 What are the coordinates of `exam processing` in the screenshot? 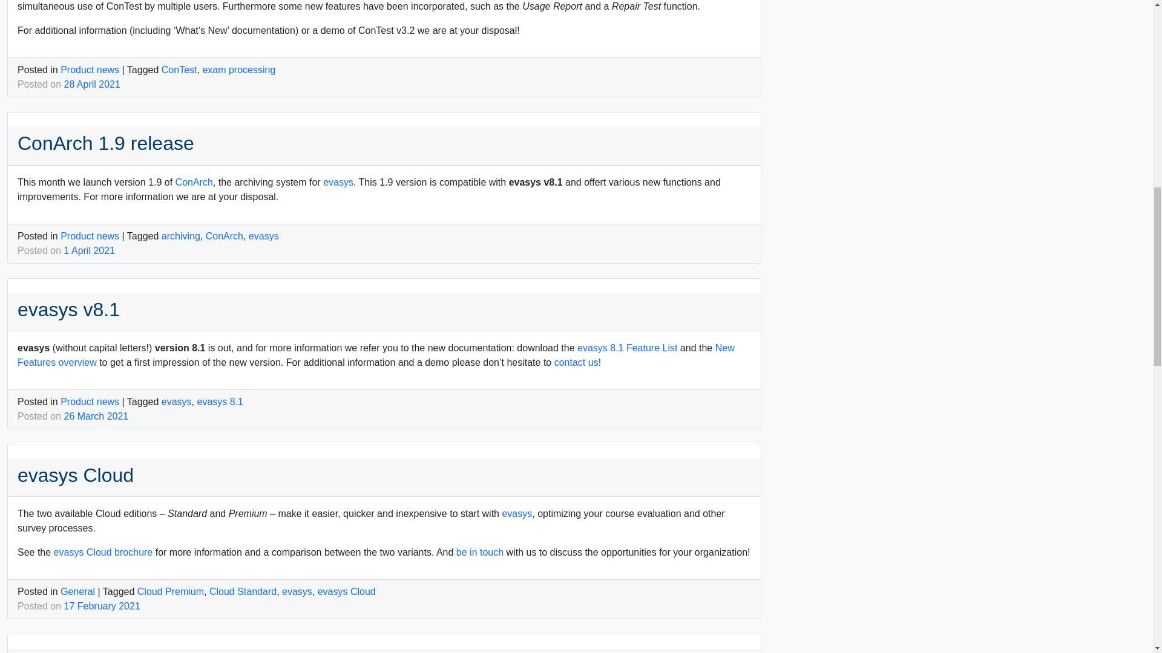 It's located at (238, 70).